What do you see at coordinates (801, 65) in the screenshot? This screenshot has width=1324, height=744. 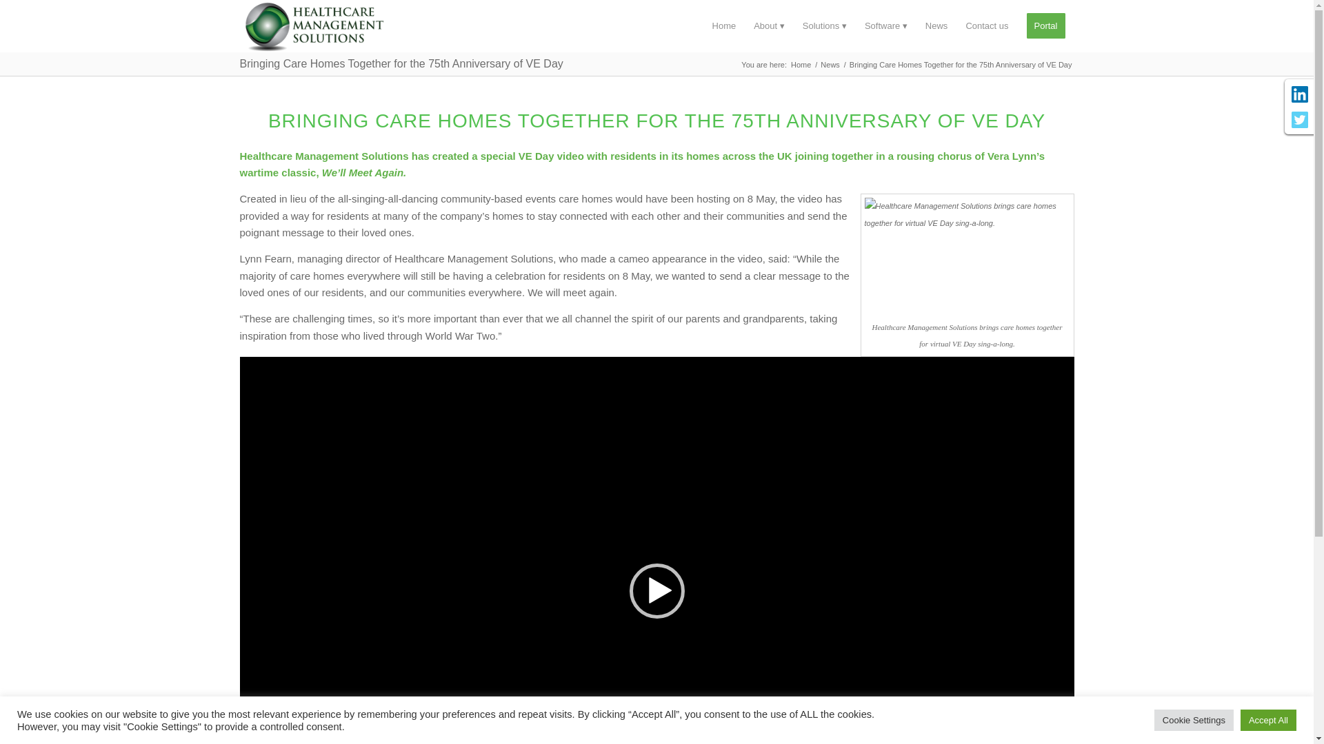 I see `Home` at bounding box center [801, 65].